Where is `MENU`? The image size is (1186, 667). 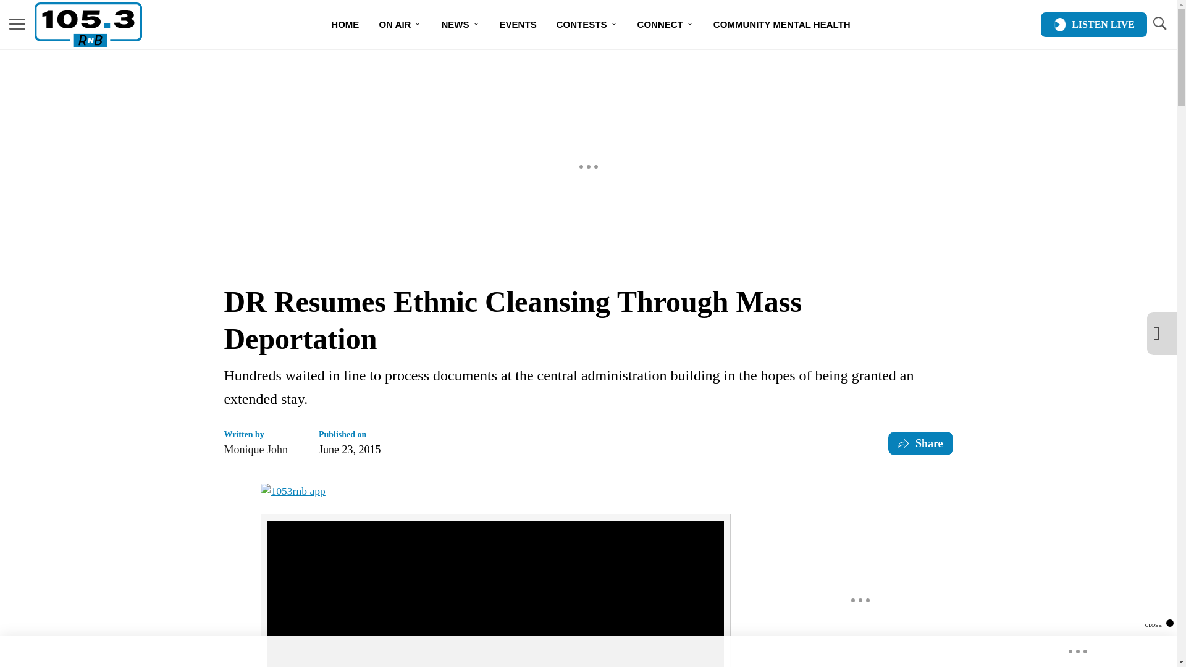
MENU is located at coordinates (17, 25).